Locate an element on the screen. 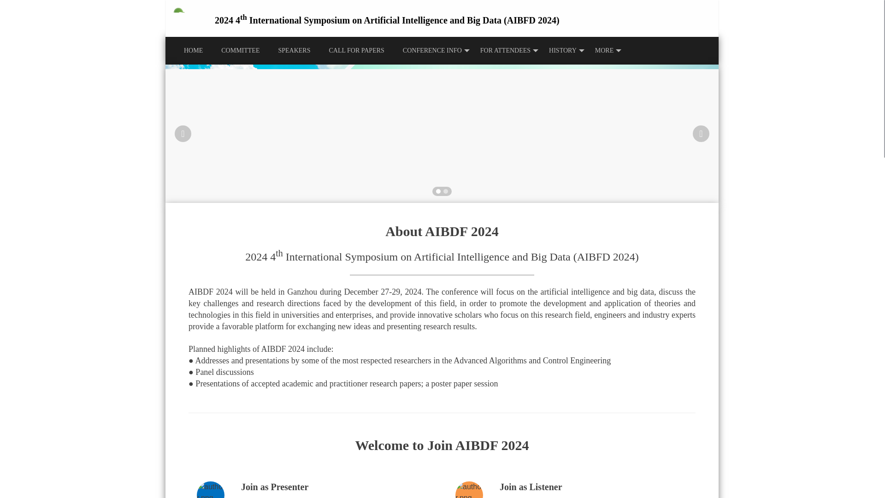 Image resolution: width=885 pixels, height=498 pixels. CONFERENCE INFO is located at coordinates (432, 51).